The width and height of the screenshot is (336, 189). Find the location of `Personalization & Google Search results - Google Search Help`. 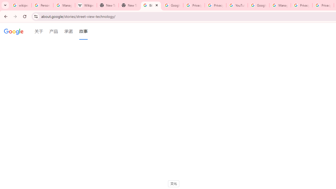

Personalization & Google Search results - Google Search Help is located at coordinates (43, 5).